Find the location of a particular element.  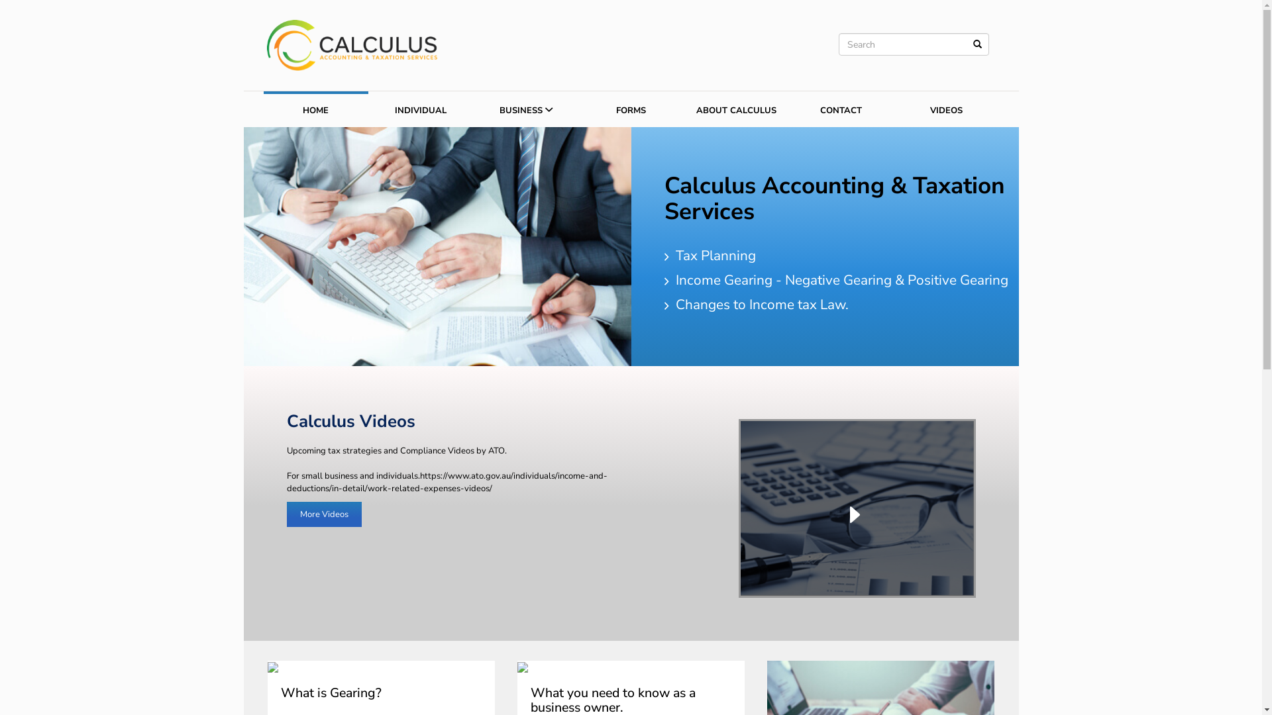

VIDEOS is located at coordinates (946, 109).